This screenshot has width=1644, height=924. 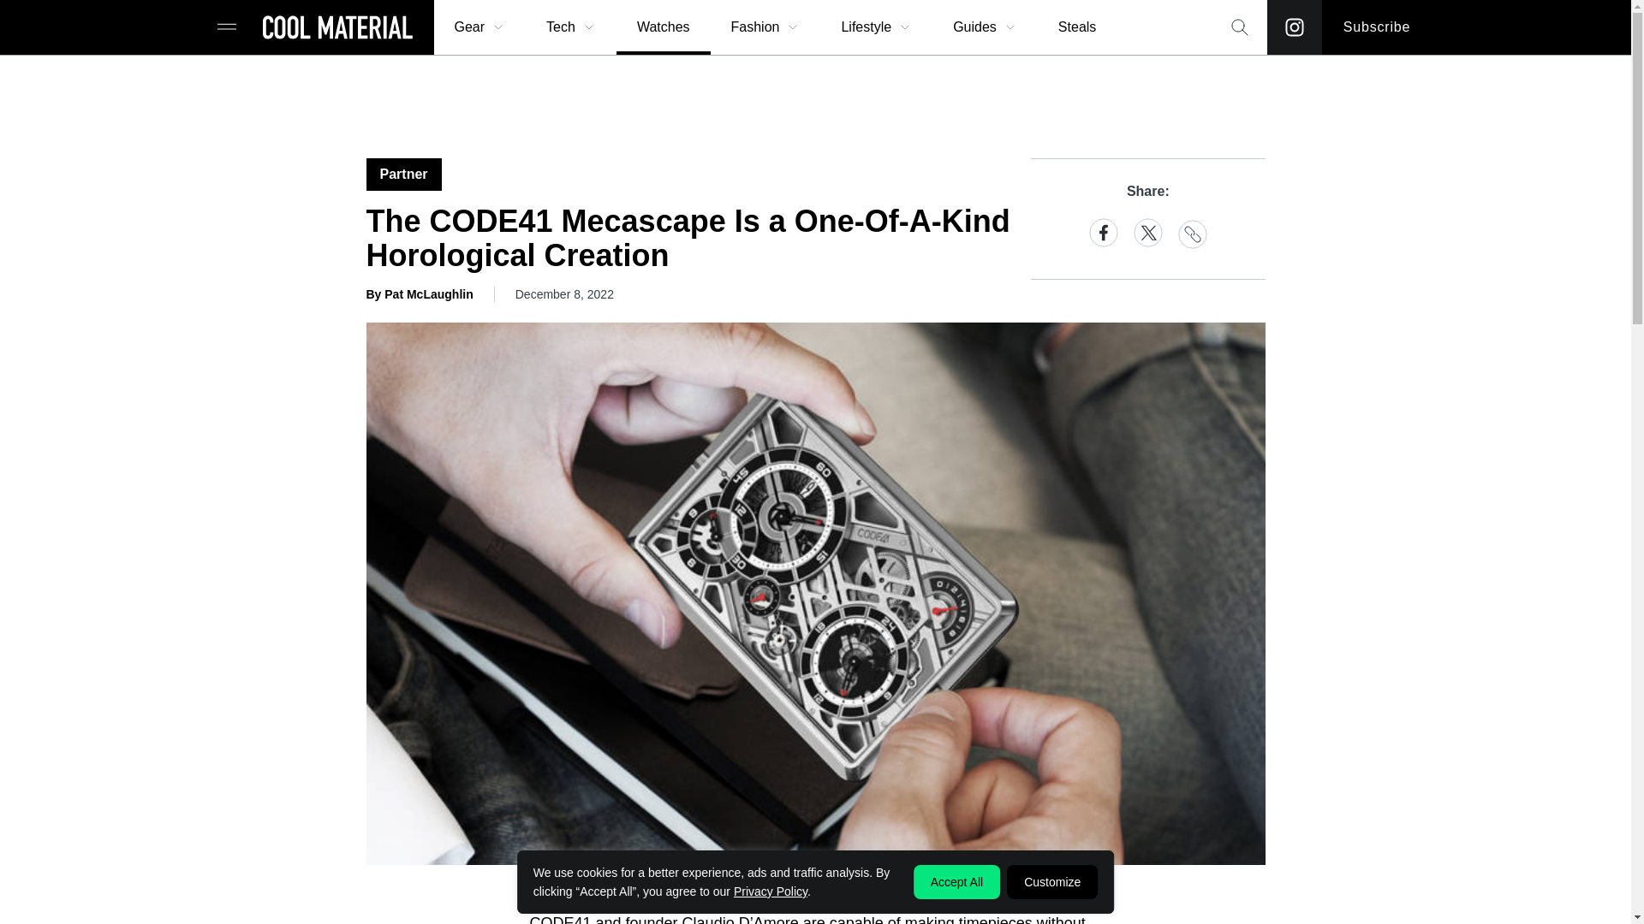 I want to click on Accept All, so click(x=956, y=881).